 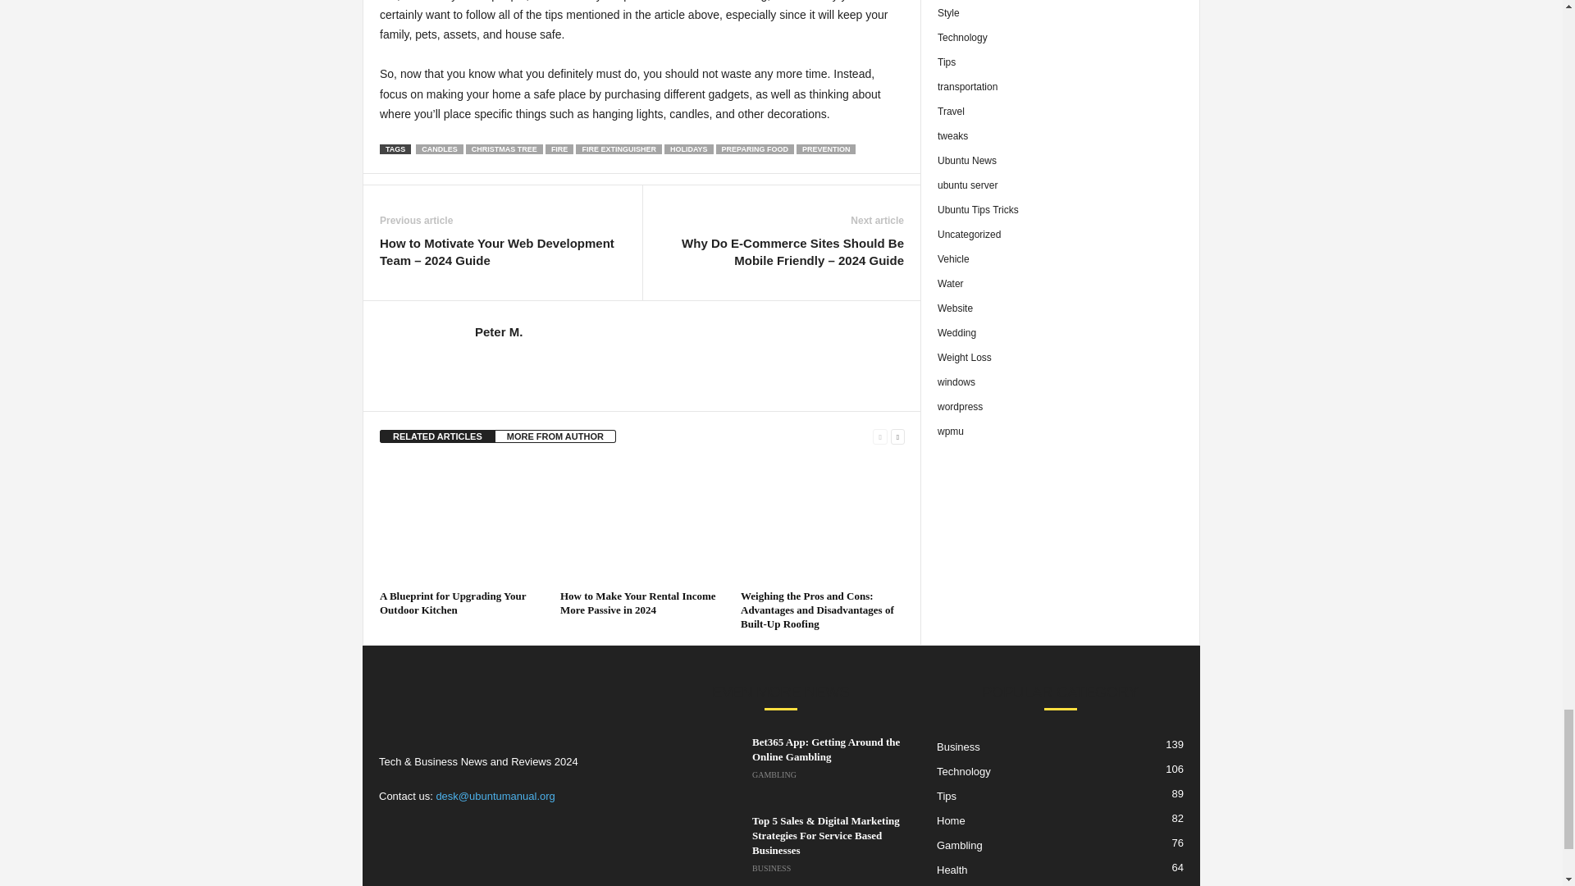 What do you see at coordinates (439, 149) in the screenshot?
I see `CANDLES` at bounding box center [439, 149].